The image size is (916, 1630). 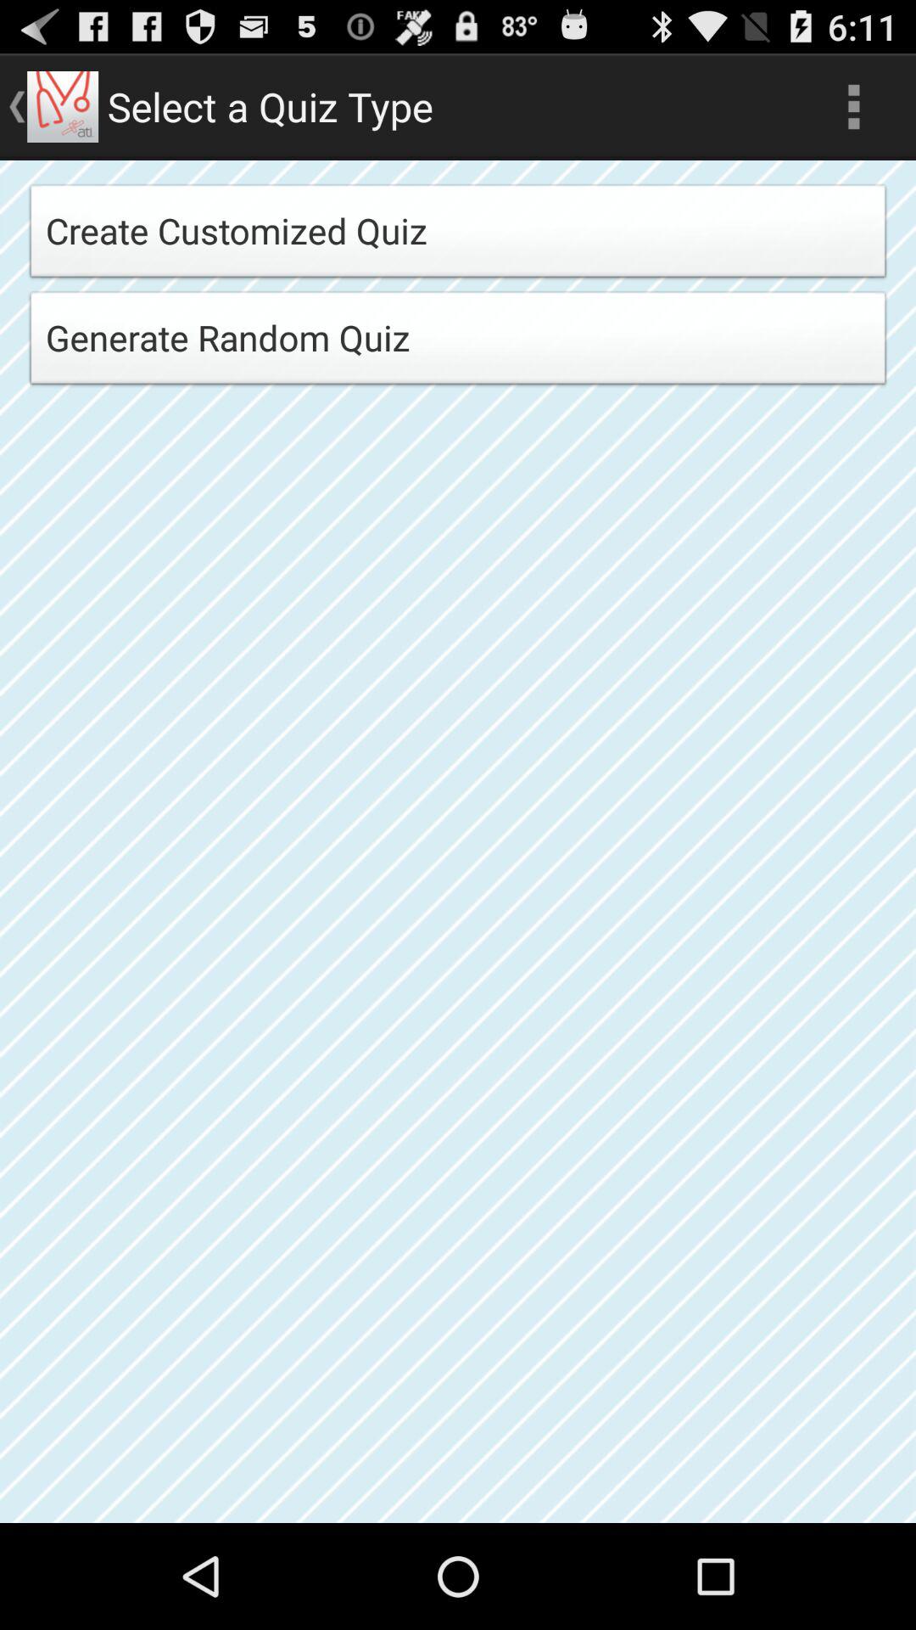 I want to click on flip to the create customized quiz item, so click(x=458, y=236).